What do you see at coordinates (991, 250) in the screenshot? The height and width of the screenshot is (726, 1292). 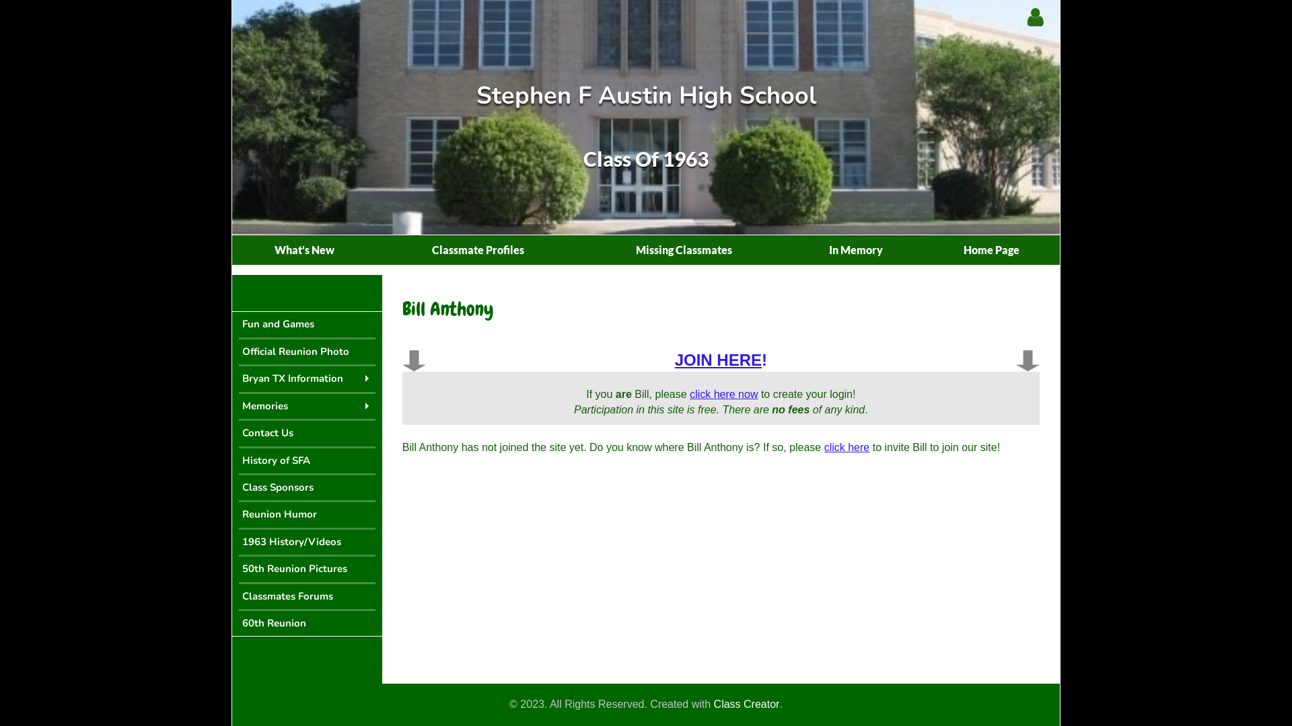 I see `Home Page` at bounding box center [991, 250].